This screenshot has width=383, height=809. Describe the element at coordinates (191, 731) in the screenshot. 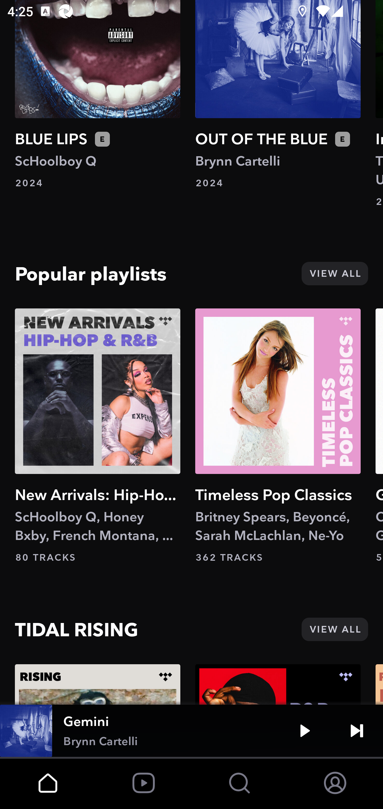

I see `Gemini Brynn Cartelli Play` at that location.